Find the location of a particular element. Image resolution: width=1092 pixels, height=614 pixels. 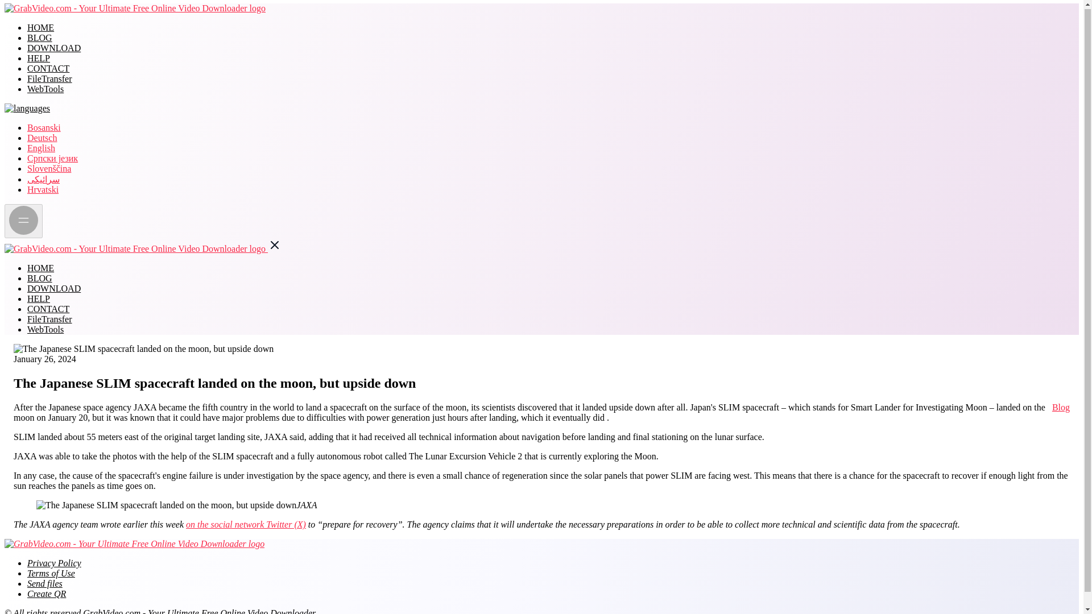

Blog is located at coordinates (1061, 407).